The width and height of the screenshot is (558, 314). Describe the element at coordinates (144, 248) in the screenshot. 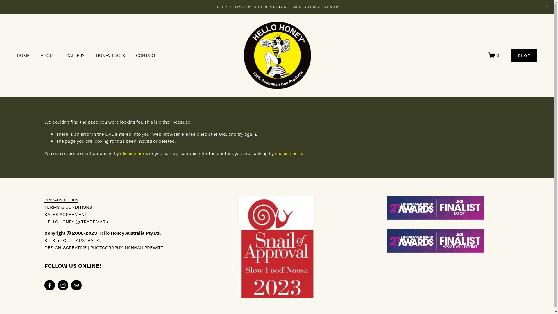

I see `HANNAH PREWITT` at that location.